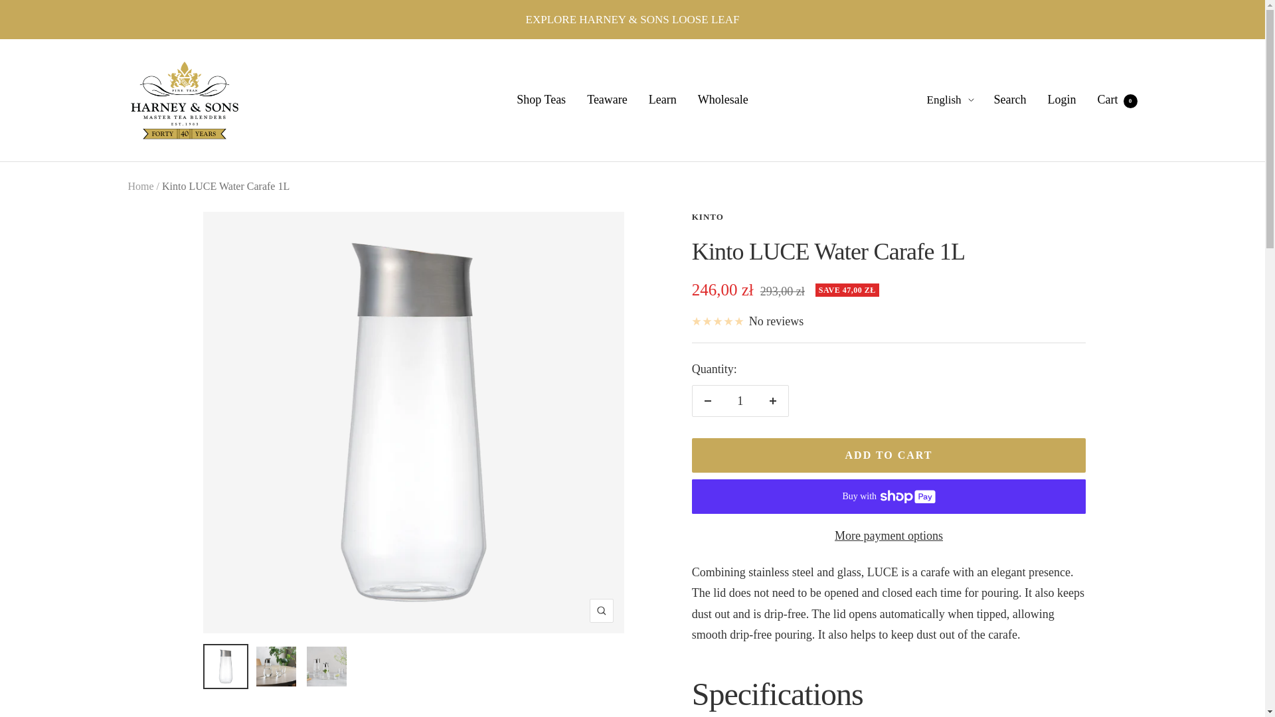 This screenshot has height=717, width=1275. What do you see at coordinates (663, 100) in the screenshot?
I see `English` at bounding box center [663, 100].